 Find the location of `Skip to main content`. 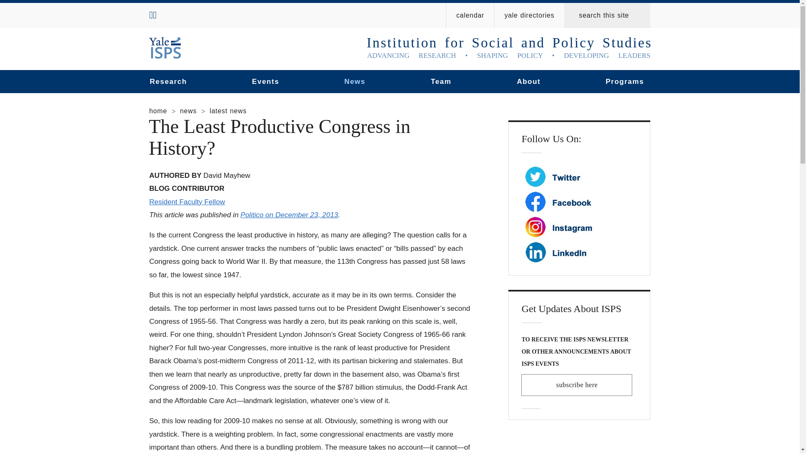

Skip to main content is located at coordinates (324, 2).